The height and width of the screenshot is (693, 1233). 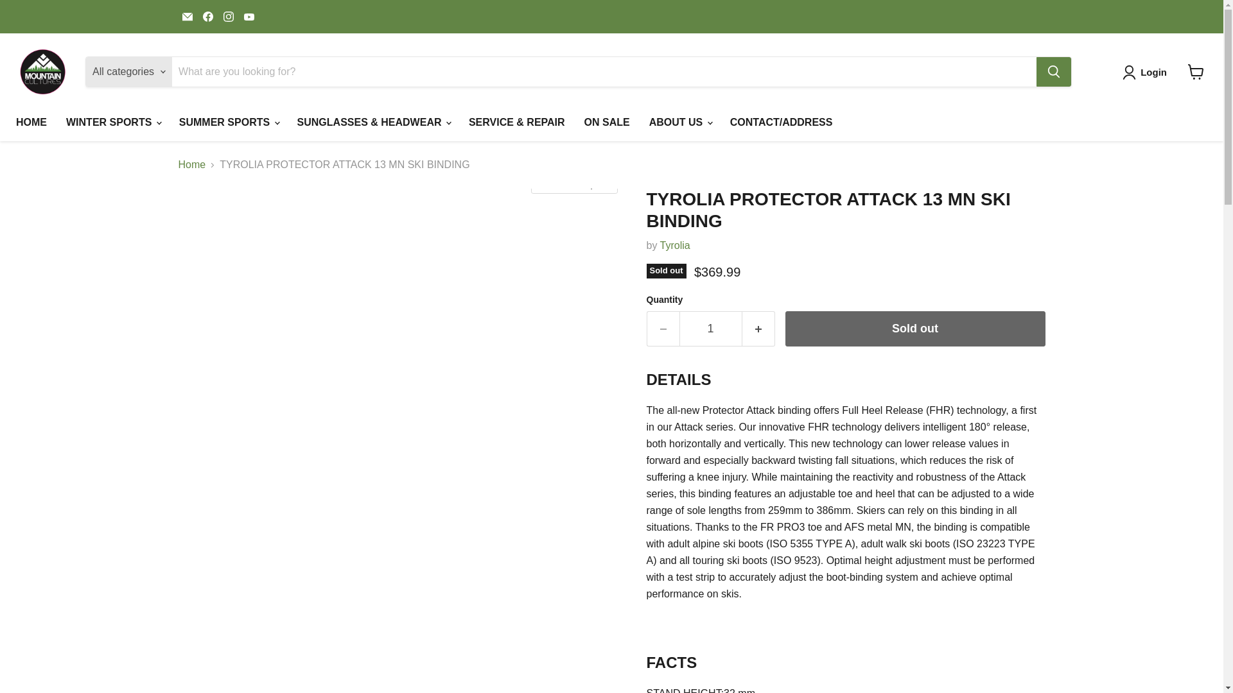 What do you see at coordinates (188, 16) in the screenshot?
I see `Email` at bounding box center [188, 16].